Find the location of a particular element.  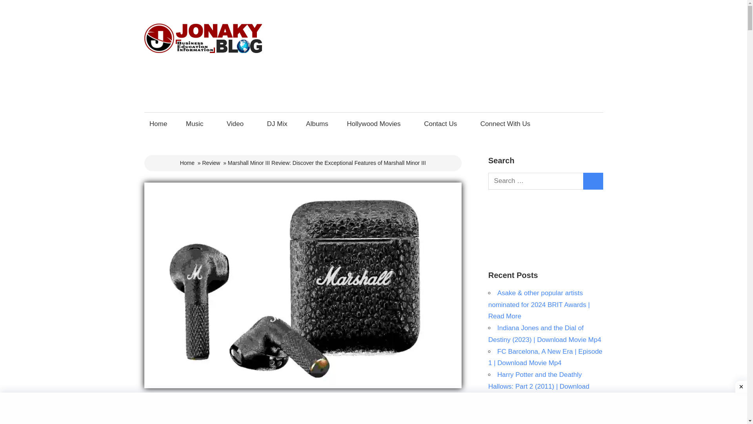

Albums is located at coordinates (317, 124).